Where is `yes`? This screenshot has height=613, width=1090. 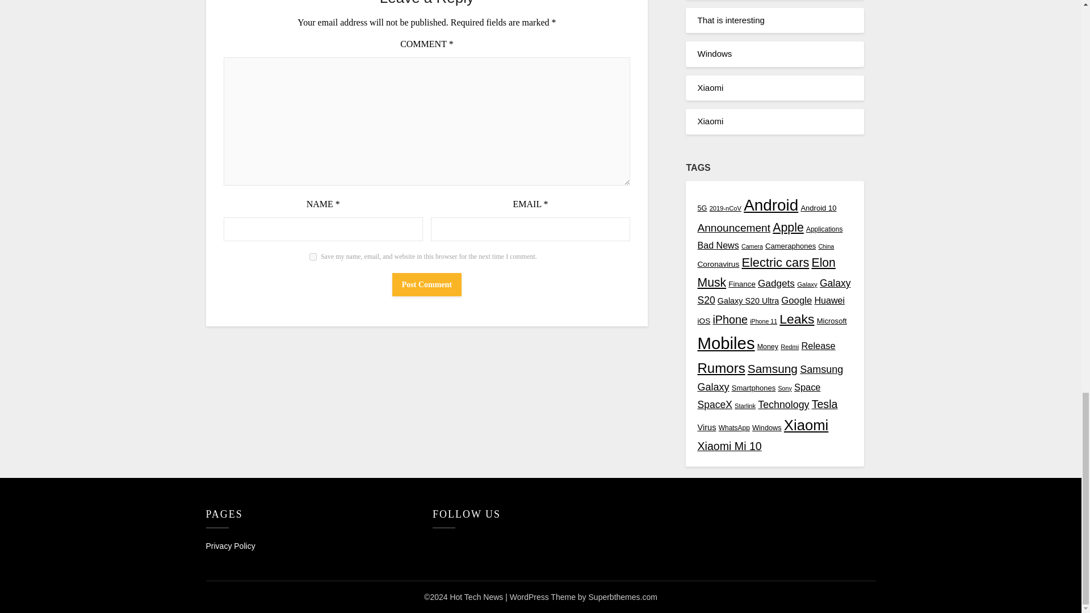 yes is located at coordinates (313, 257).